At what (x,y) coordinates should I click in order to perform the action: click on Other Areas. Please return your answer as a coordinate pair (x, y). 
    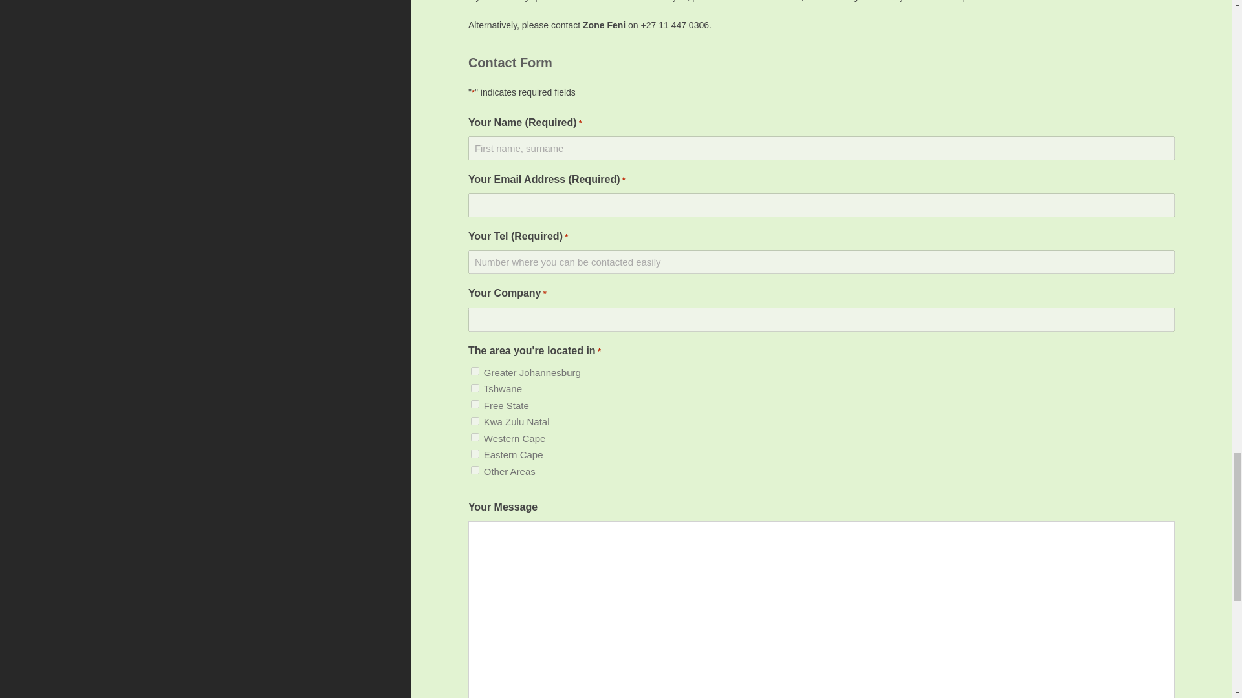
    Looking at the image, I should click on (475, 471).